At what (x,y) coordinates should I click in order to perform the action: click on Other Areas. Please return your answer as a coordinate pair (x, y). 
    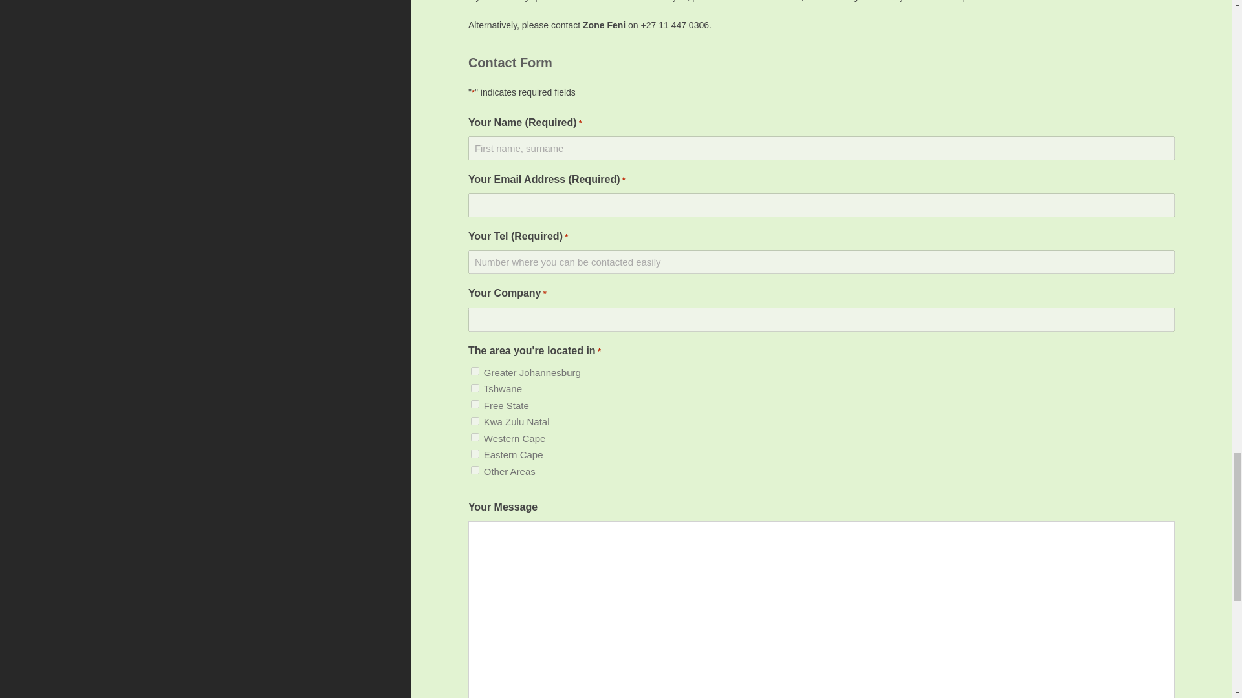
    Looking at the image, I should click on (475, 471).